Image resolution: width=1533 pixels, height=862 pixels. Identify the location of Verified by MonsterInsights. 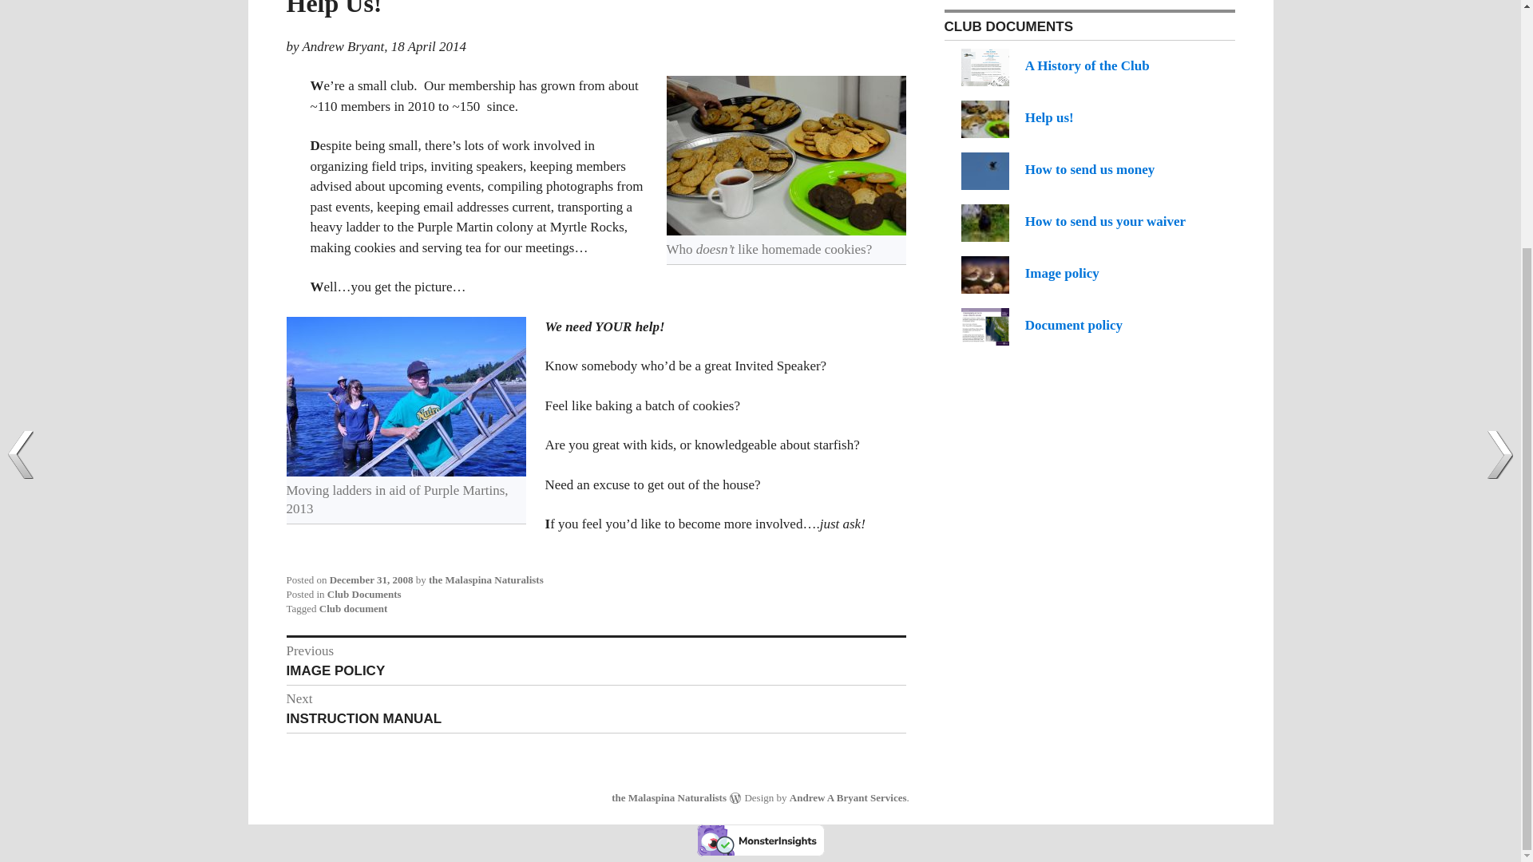
(353, 608).